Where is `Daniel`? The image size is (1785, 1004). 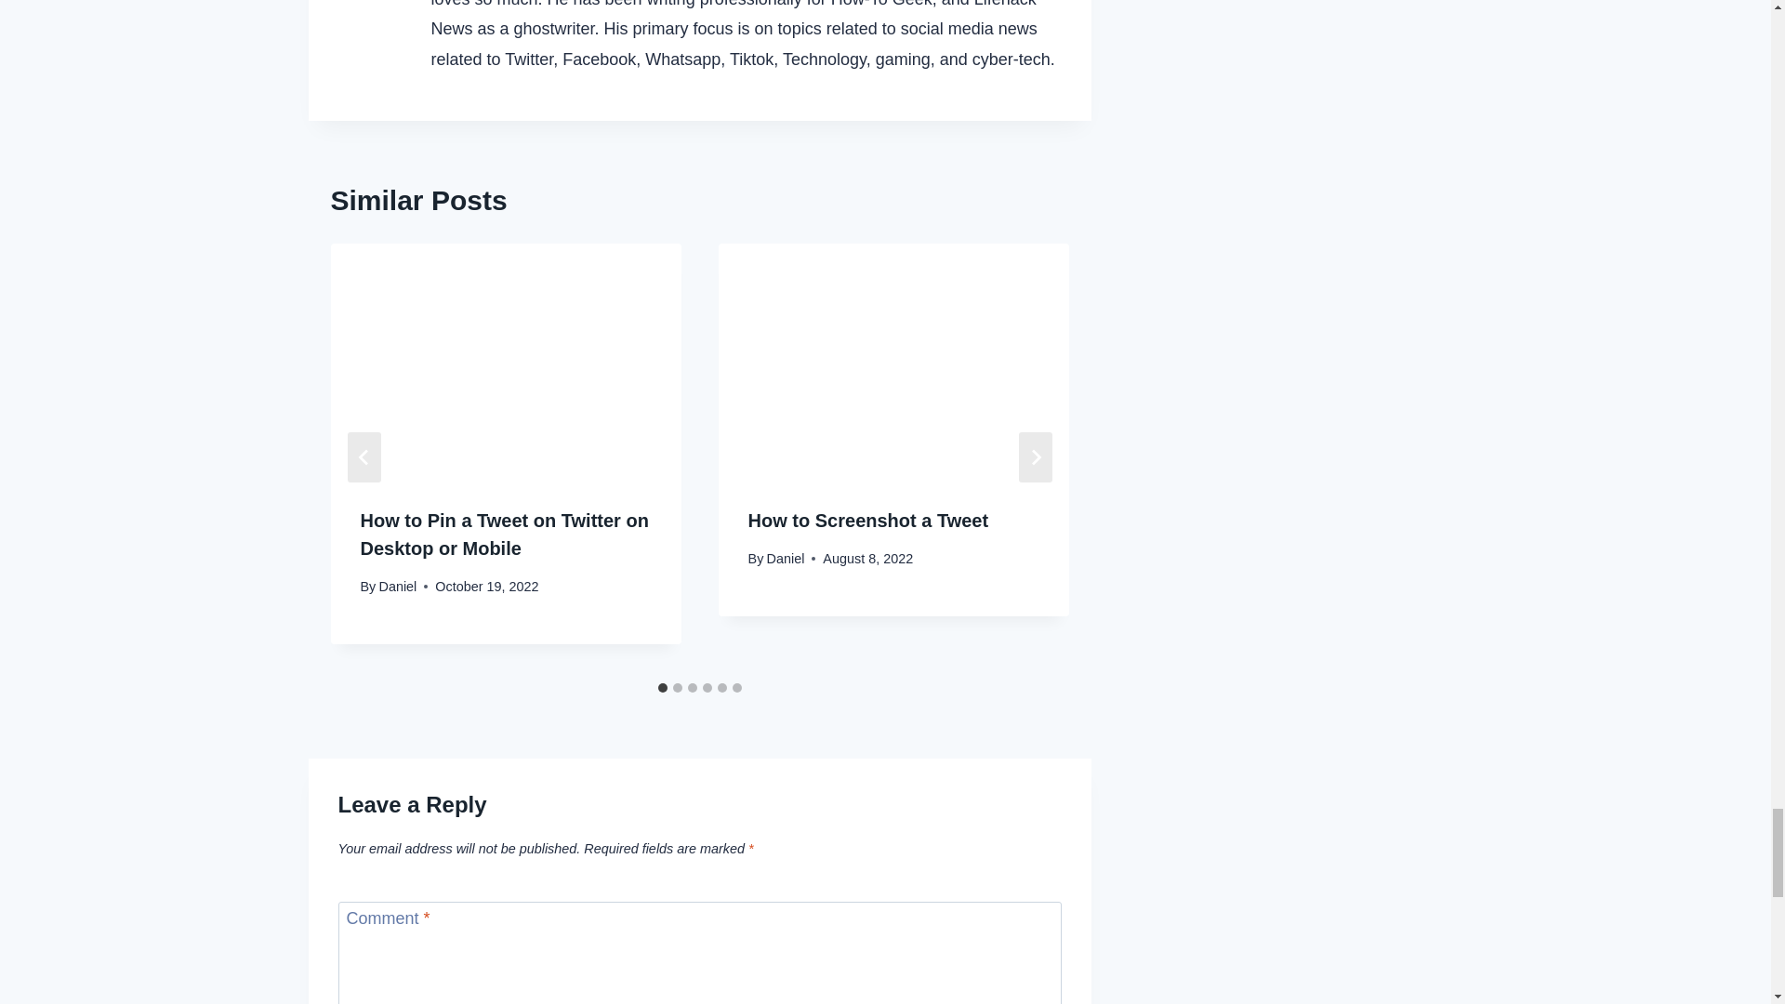 Daniel is located at coordinates (397, 587).